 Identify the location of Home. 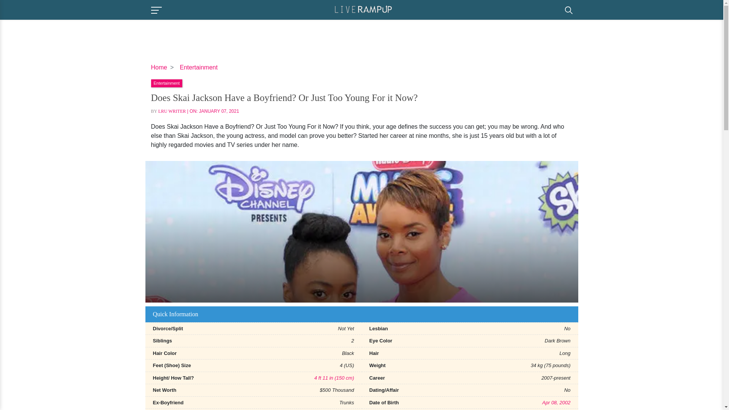
(159, 67).